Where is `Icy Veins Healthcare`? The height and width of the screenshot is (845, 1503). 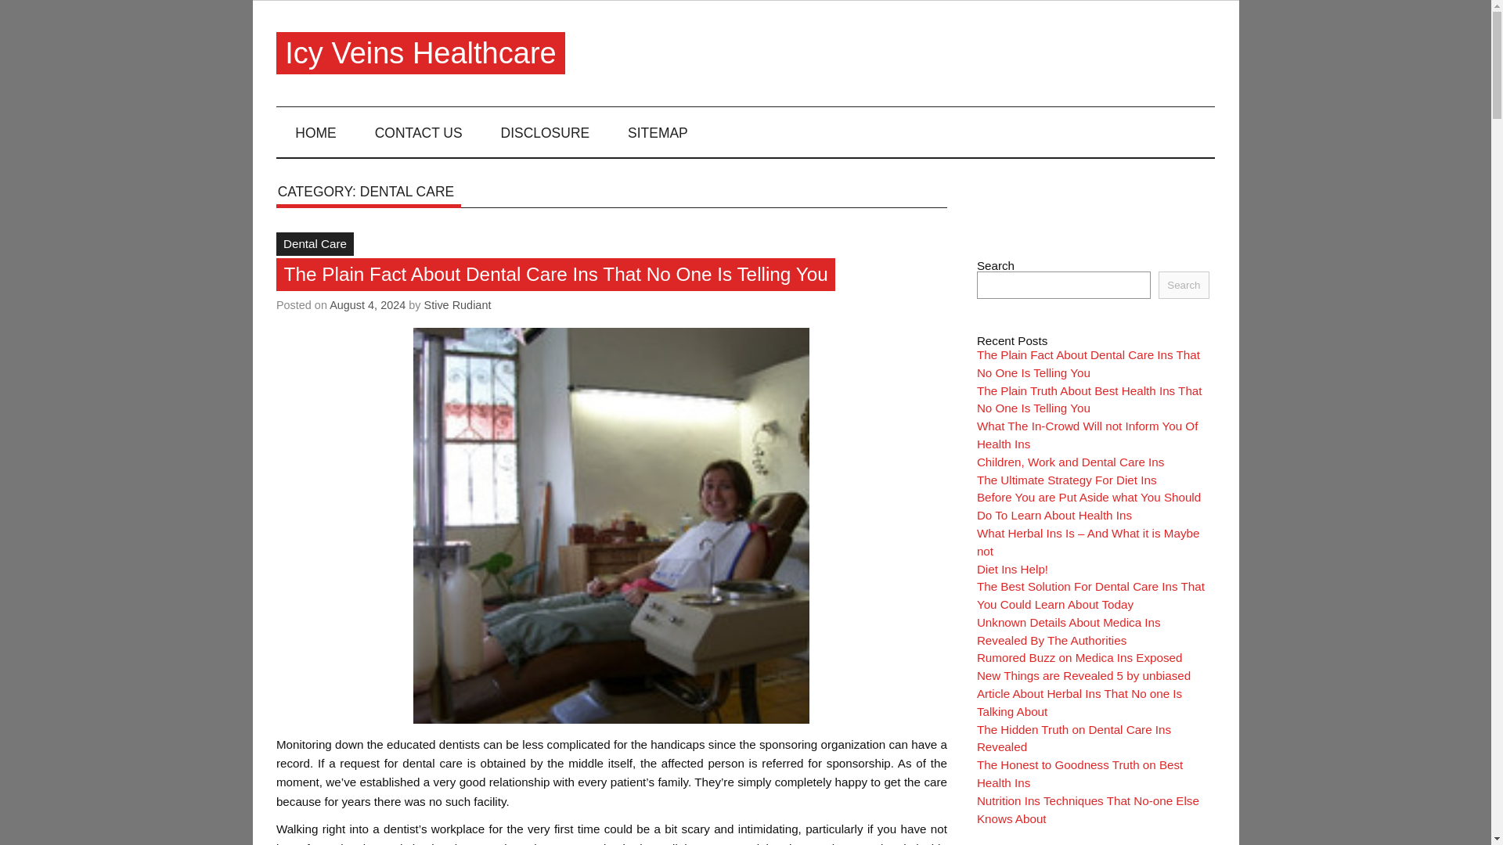
Icy Veins Healthcare is located at coordinates (420, 53).